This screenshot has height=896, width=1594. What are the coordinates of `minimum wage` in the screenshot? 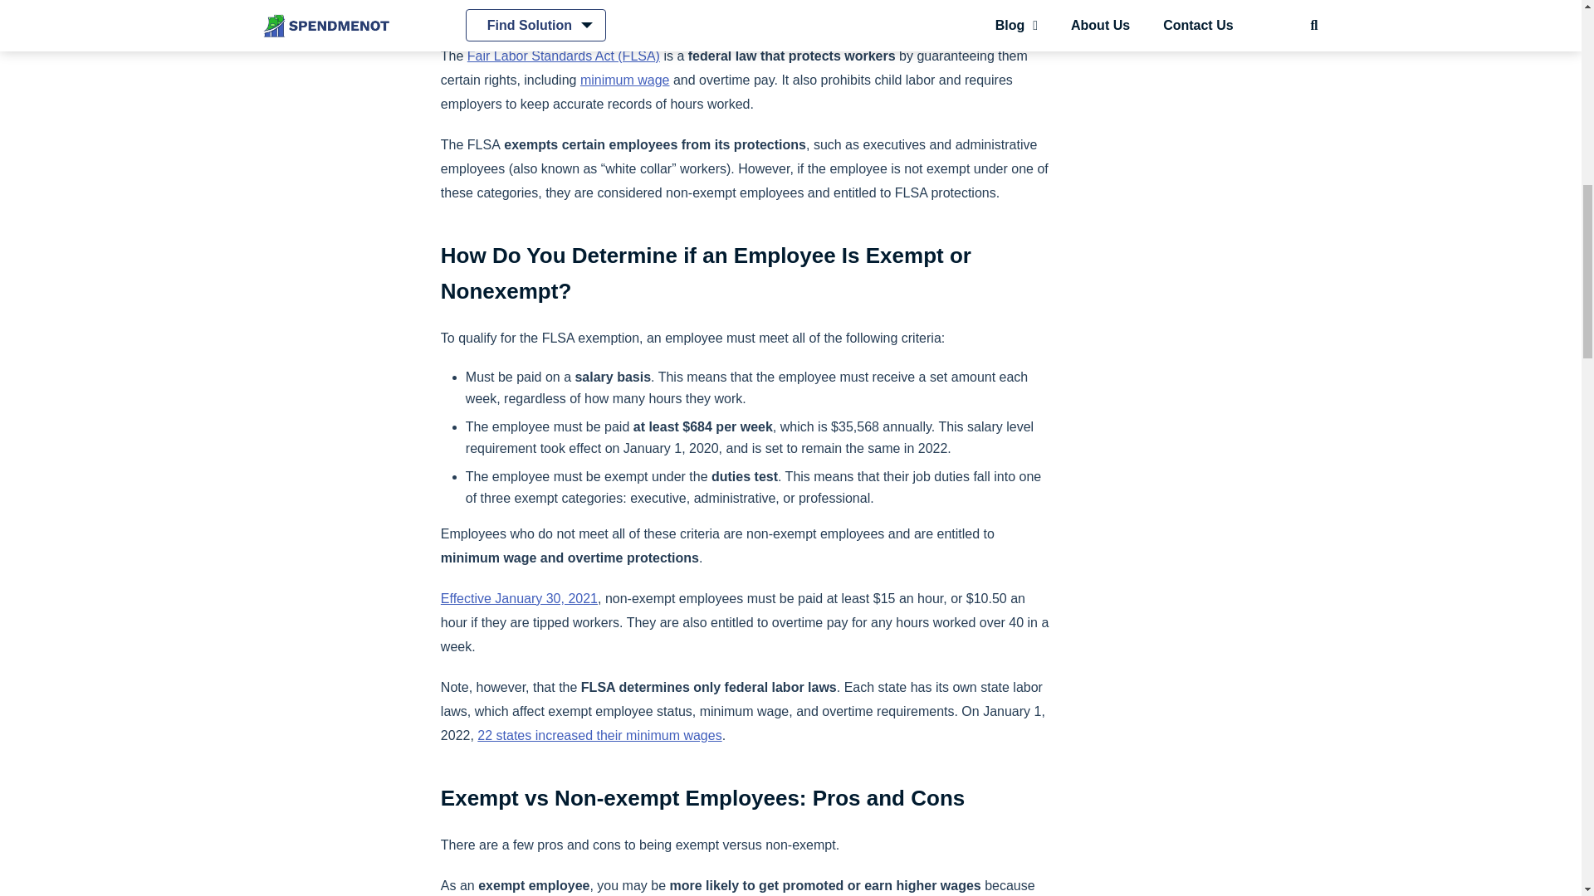 It's located at (624, 80).